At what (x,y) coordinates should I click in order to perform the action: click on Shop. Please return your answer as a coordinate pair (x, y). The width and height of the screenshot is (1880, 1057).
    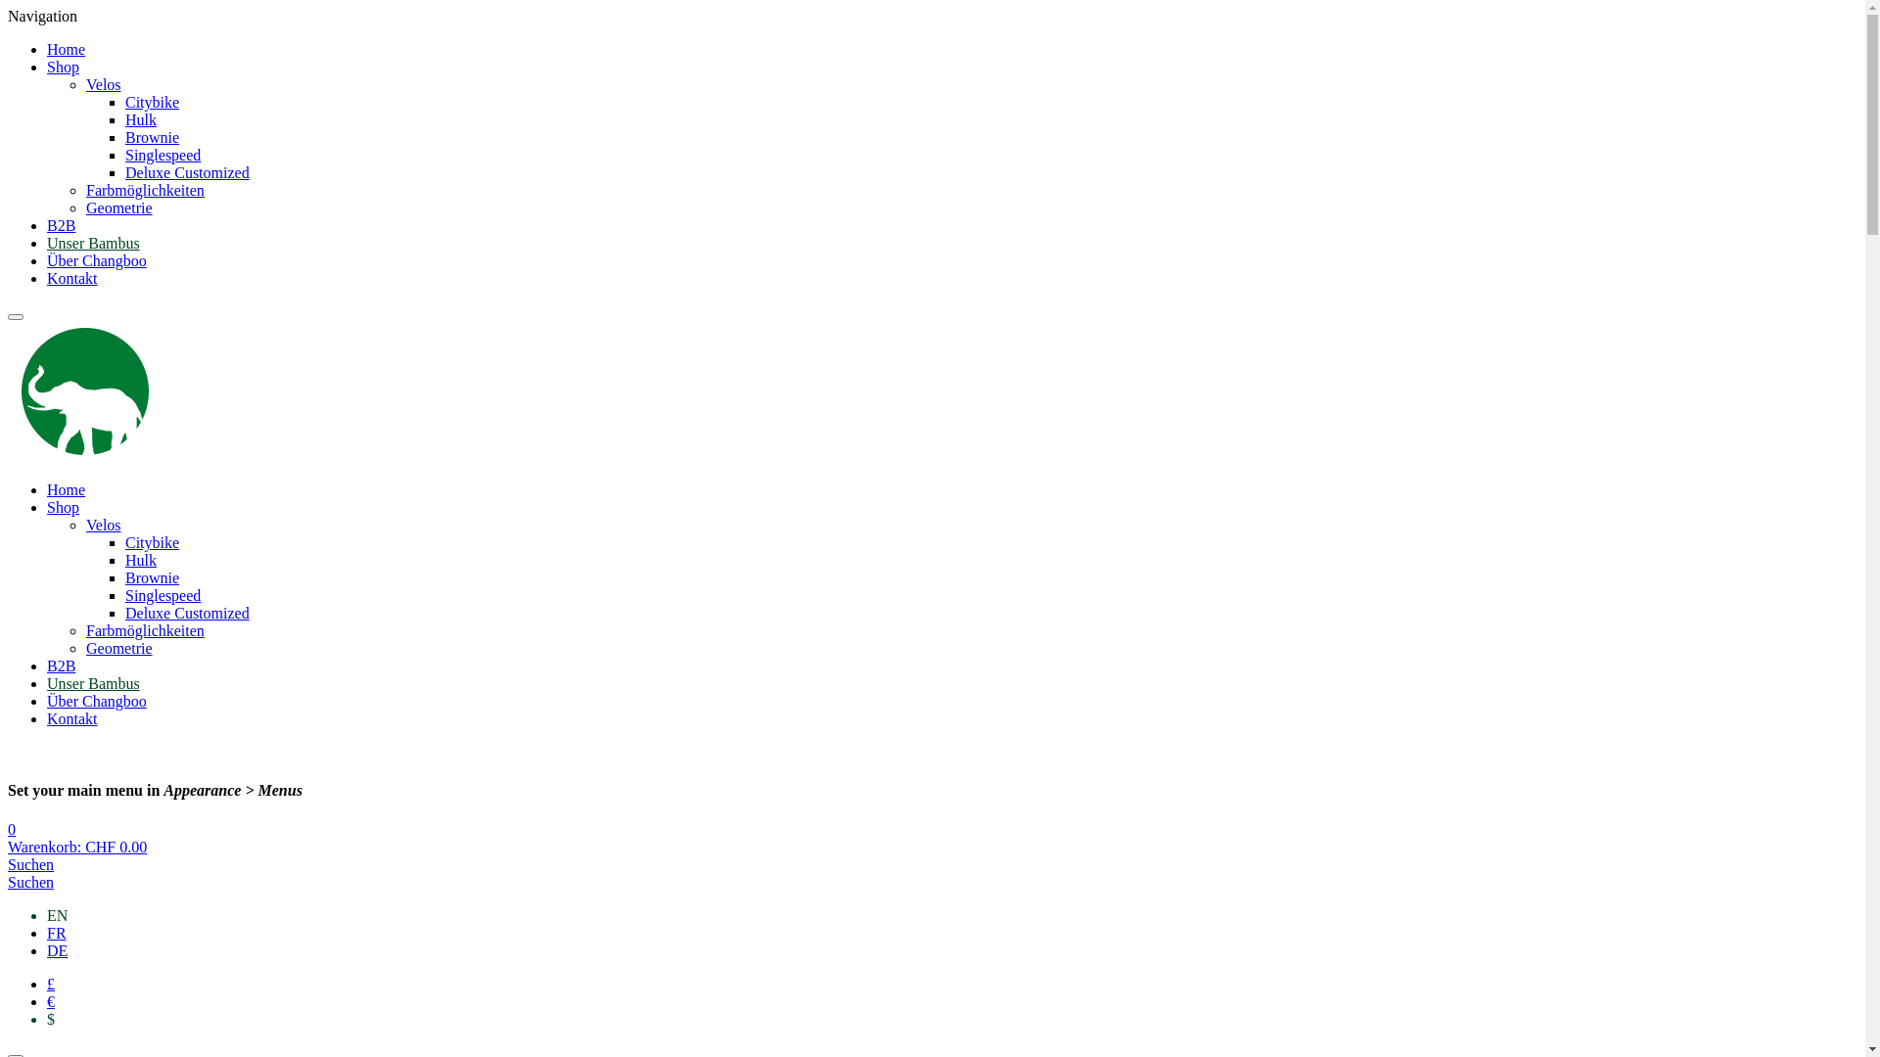
    Looking at the image, I should click on (63, 67).